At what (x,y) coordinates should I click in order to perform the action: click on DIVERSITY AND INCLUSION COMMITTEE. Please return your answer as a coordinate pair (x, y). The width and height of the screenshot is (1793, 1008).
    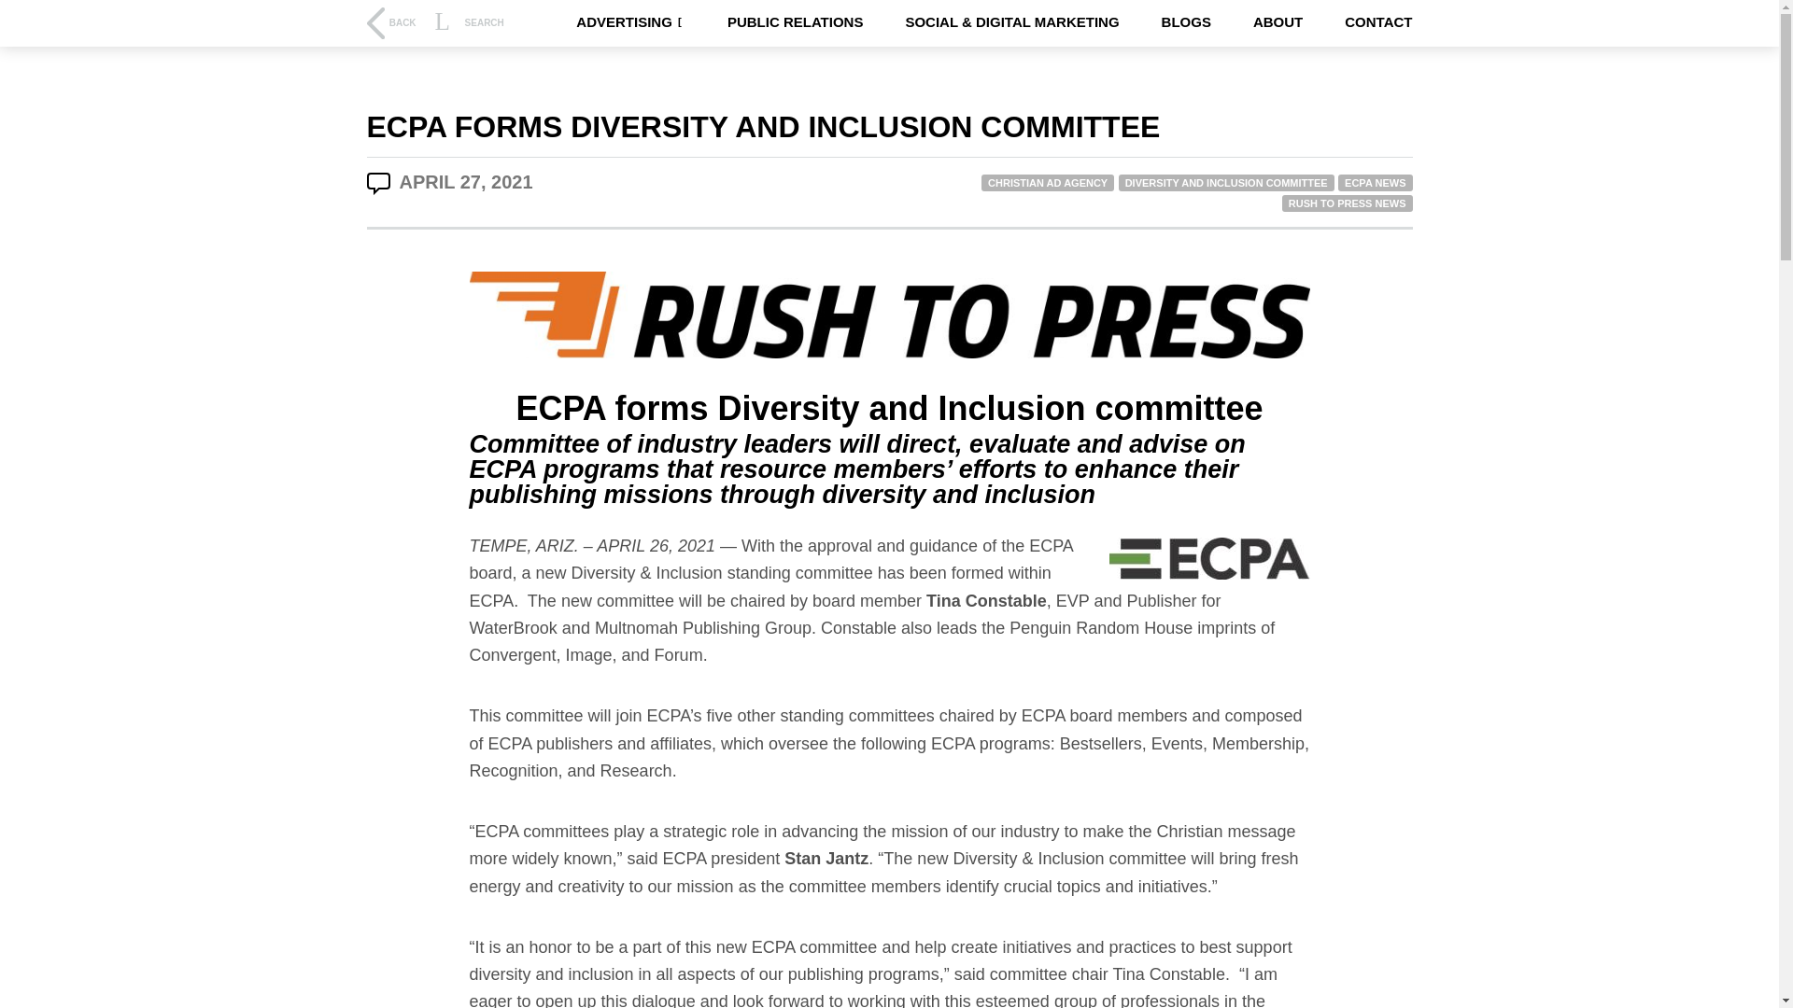
    Looking at the image, I should click on (1226, 183).